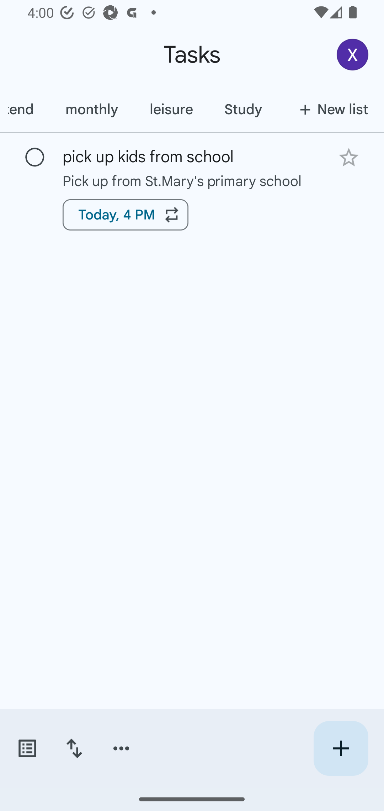 Image resolution: width=384 pixels, height=811 pixels. What do you see at coordinates (192, 181) in the screenshot?
I see `Pick up from St.Mary's primary school` at bounding box center [192, 181].